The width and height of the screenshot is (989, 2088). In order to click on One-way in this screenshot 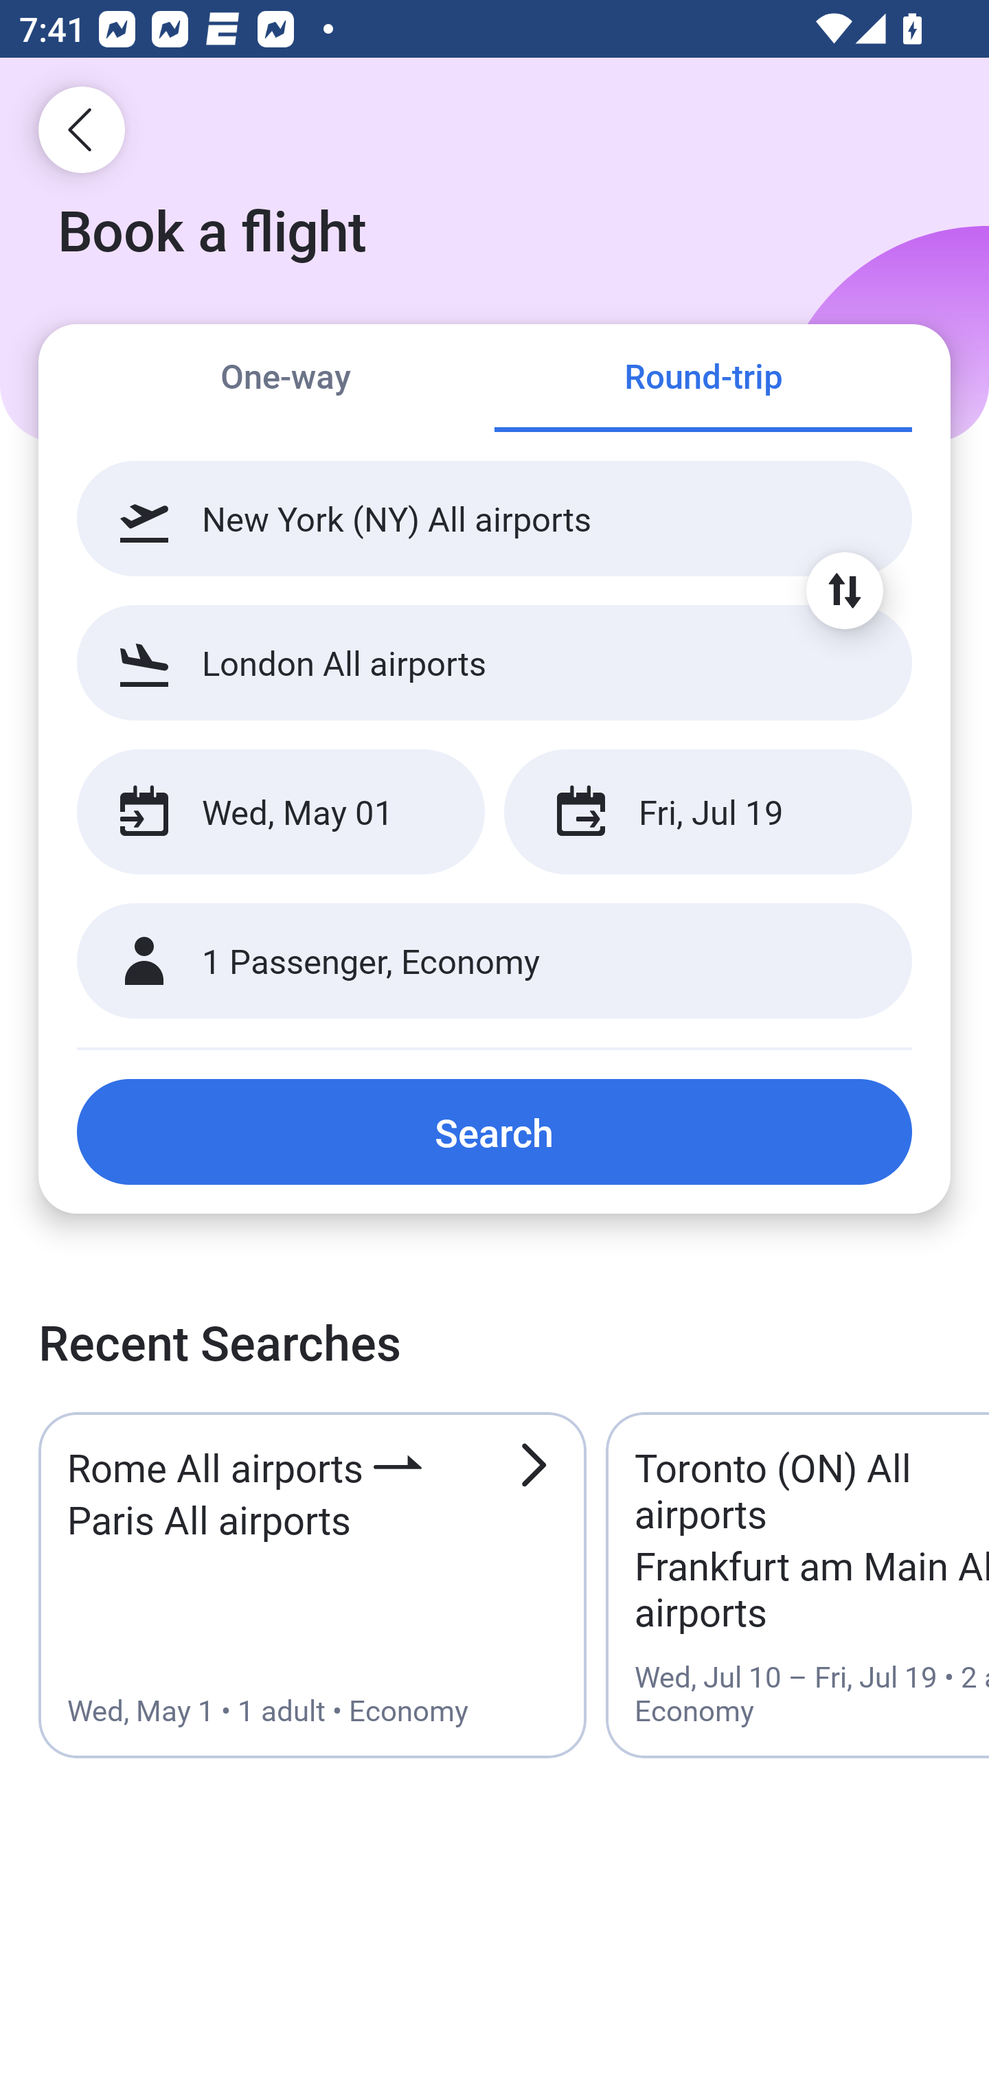, I will do `click(286, 379)`.